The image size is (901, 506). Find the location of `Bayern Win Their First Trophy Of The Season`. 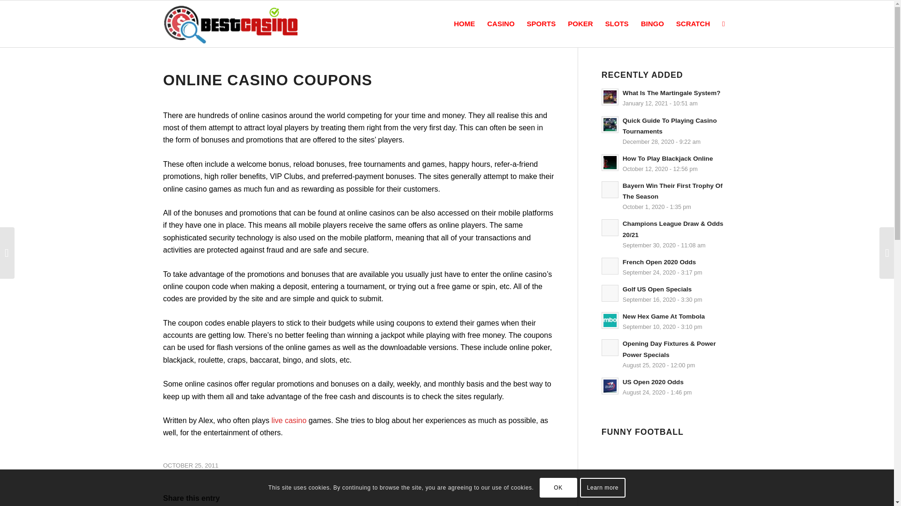

Bayern Win Their First Trophy Of The Season is located at coordinates (672, 191).